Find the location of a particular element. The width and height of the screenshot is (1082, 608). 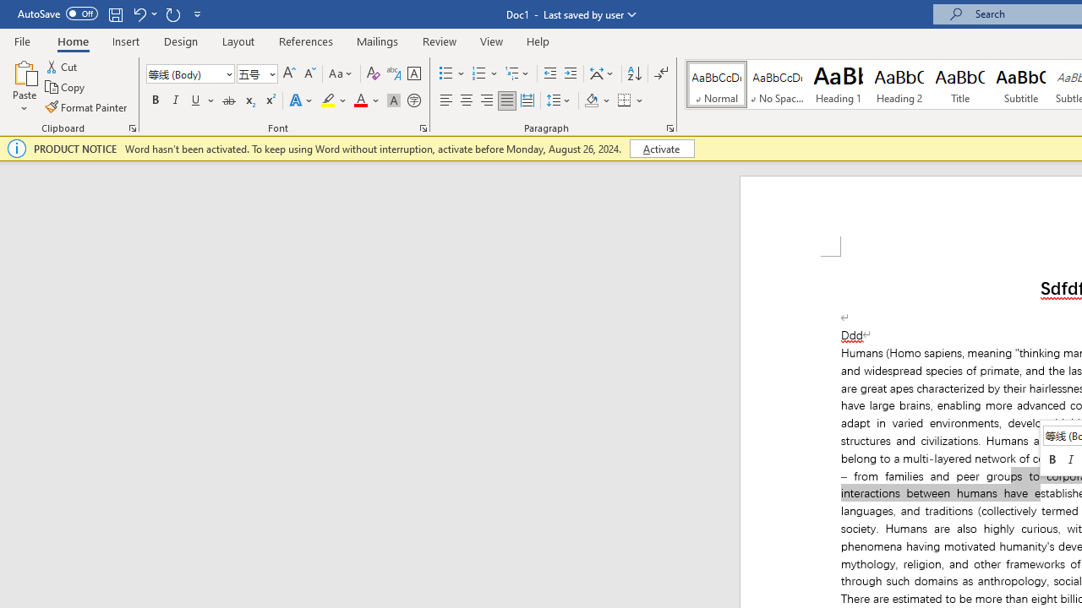

Undo Typing is located at coordinates (144, 14).